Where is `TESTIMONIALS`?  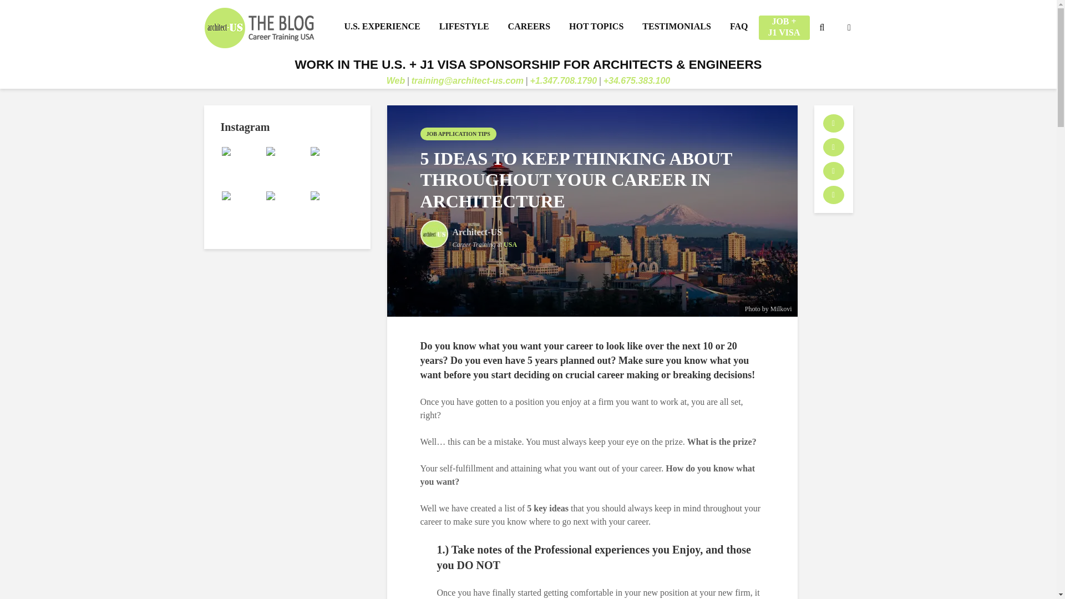 TESTIMONIALS is located at coordinates (677, 27).